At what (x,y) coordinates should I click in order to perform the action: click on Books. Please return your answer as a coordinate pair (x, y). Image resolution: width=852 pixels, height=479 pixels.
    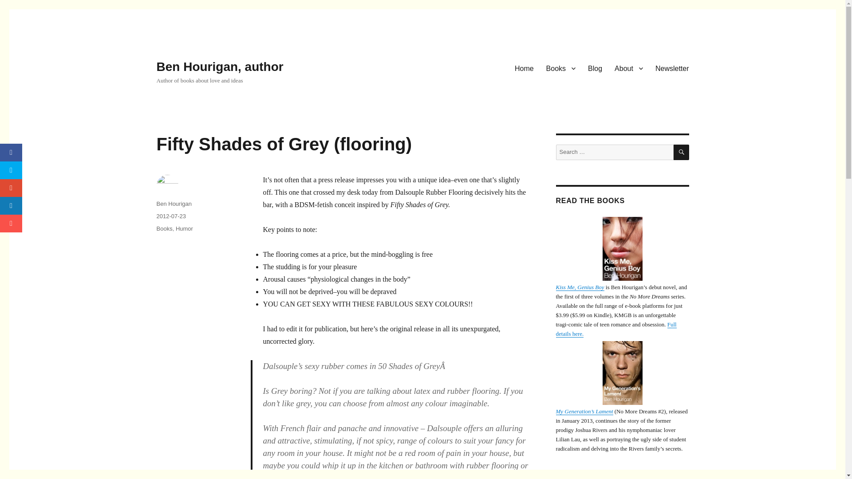
    Looking at the image, I should click on (164, 228).